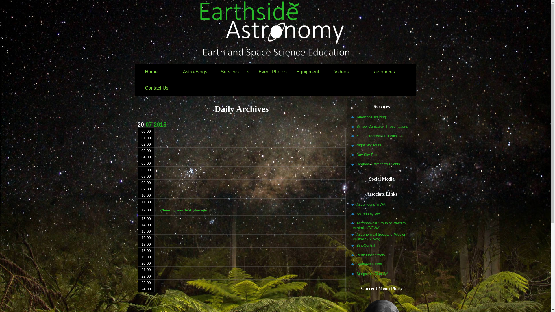 Image resolution: width=555 pixels, height=312 pixels. I want to click on Astronomical Group of Western Australia (AGWA), so click(379, 225).